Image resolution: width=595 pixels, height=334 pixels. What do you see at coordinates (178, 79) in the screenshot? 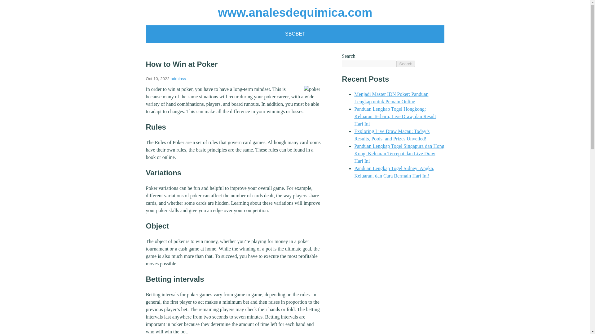
I see `adminss` at bounding box center [178, 79].